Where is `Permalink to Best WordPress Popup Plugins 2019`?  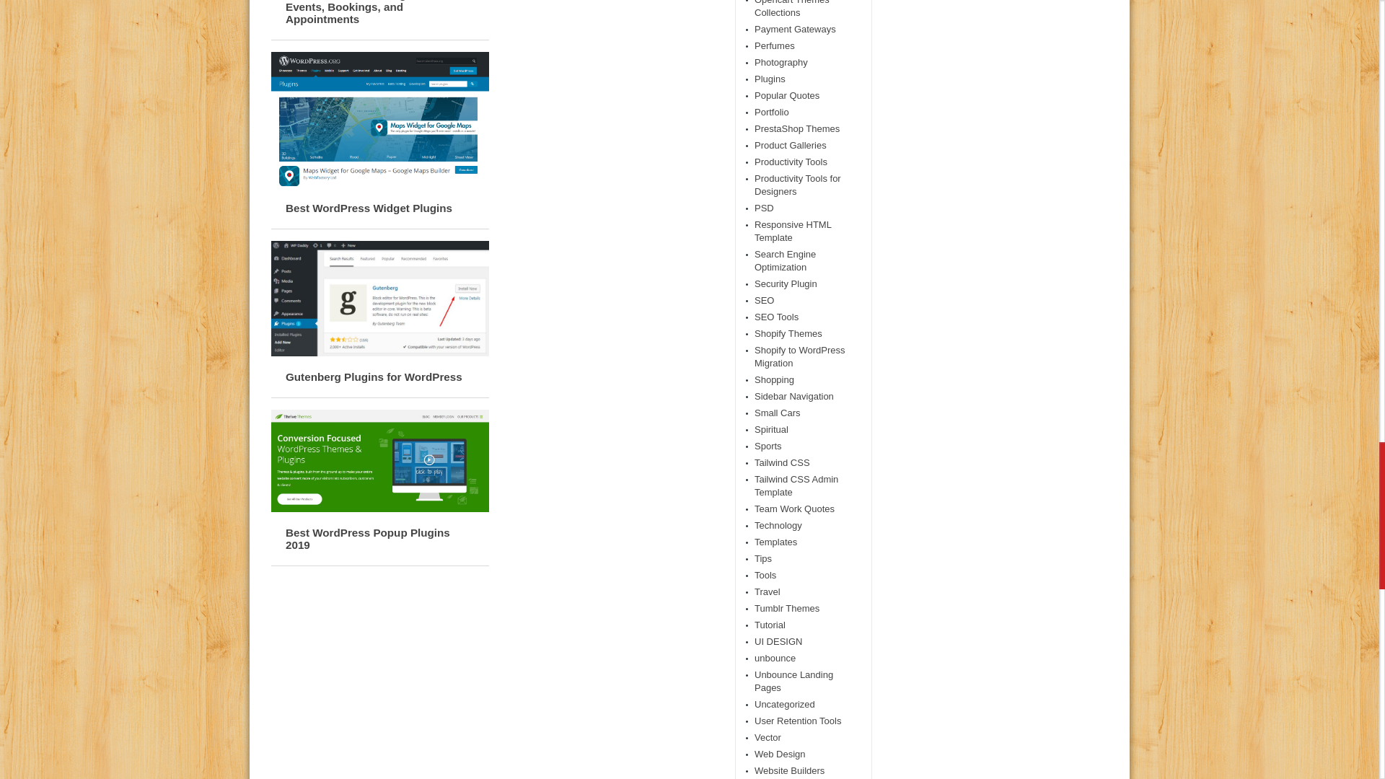
Permalink to Best WordPress Popup Plugins 2019 is located at coordinates (368, 538).